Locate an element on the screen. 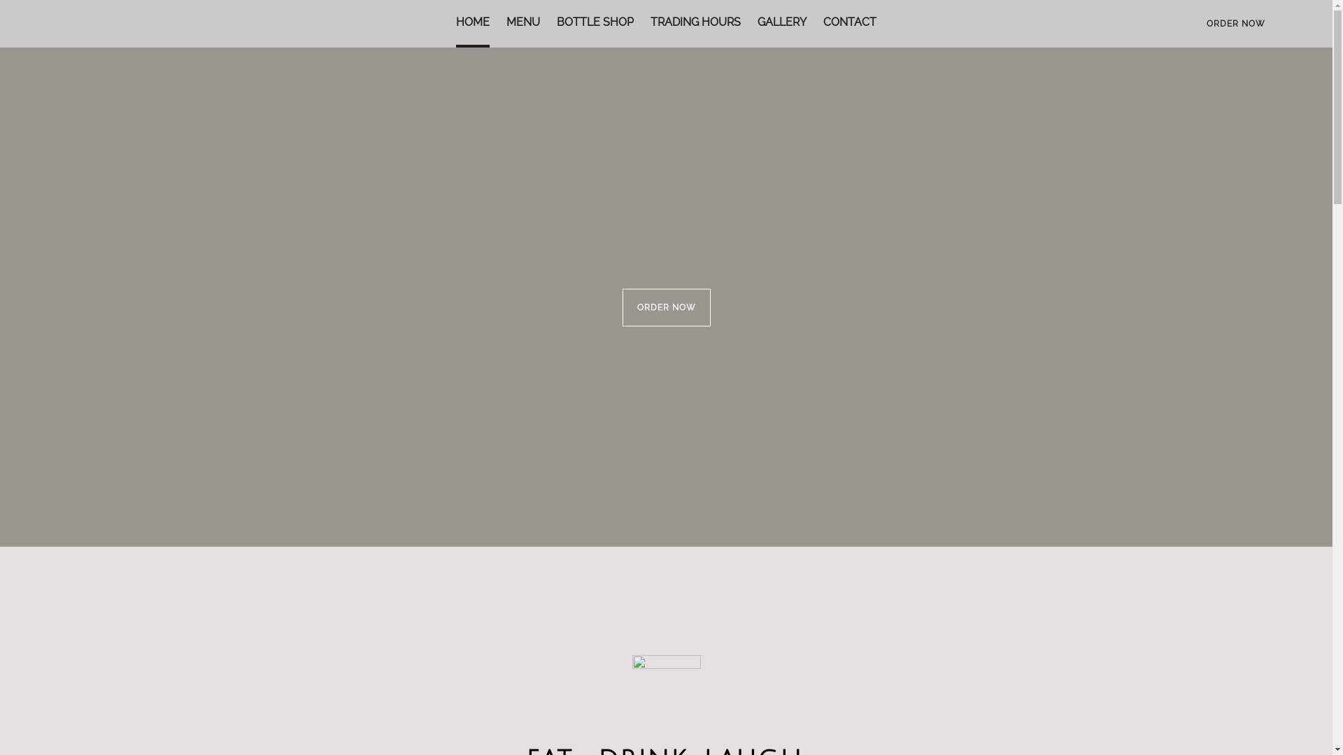 This screenshot has width=1343, height=755. GALLERY is located at coordinates (782, 24).